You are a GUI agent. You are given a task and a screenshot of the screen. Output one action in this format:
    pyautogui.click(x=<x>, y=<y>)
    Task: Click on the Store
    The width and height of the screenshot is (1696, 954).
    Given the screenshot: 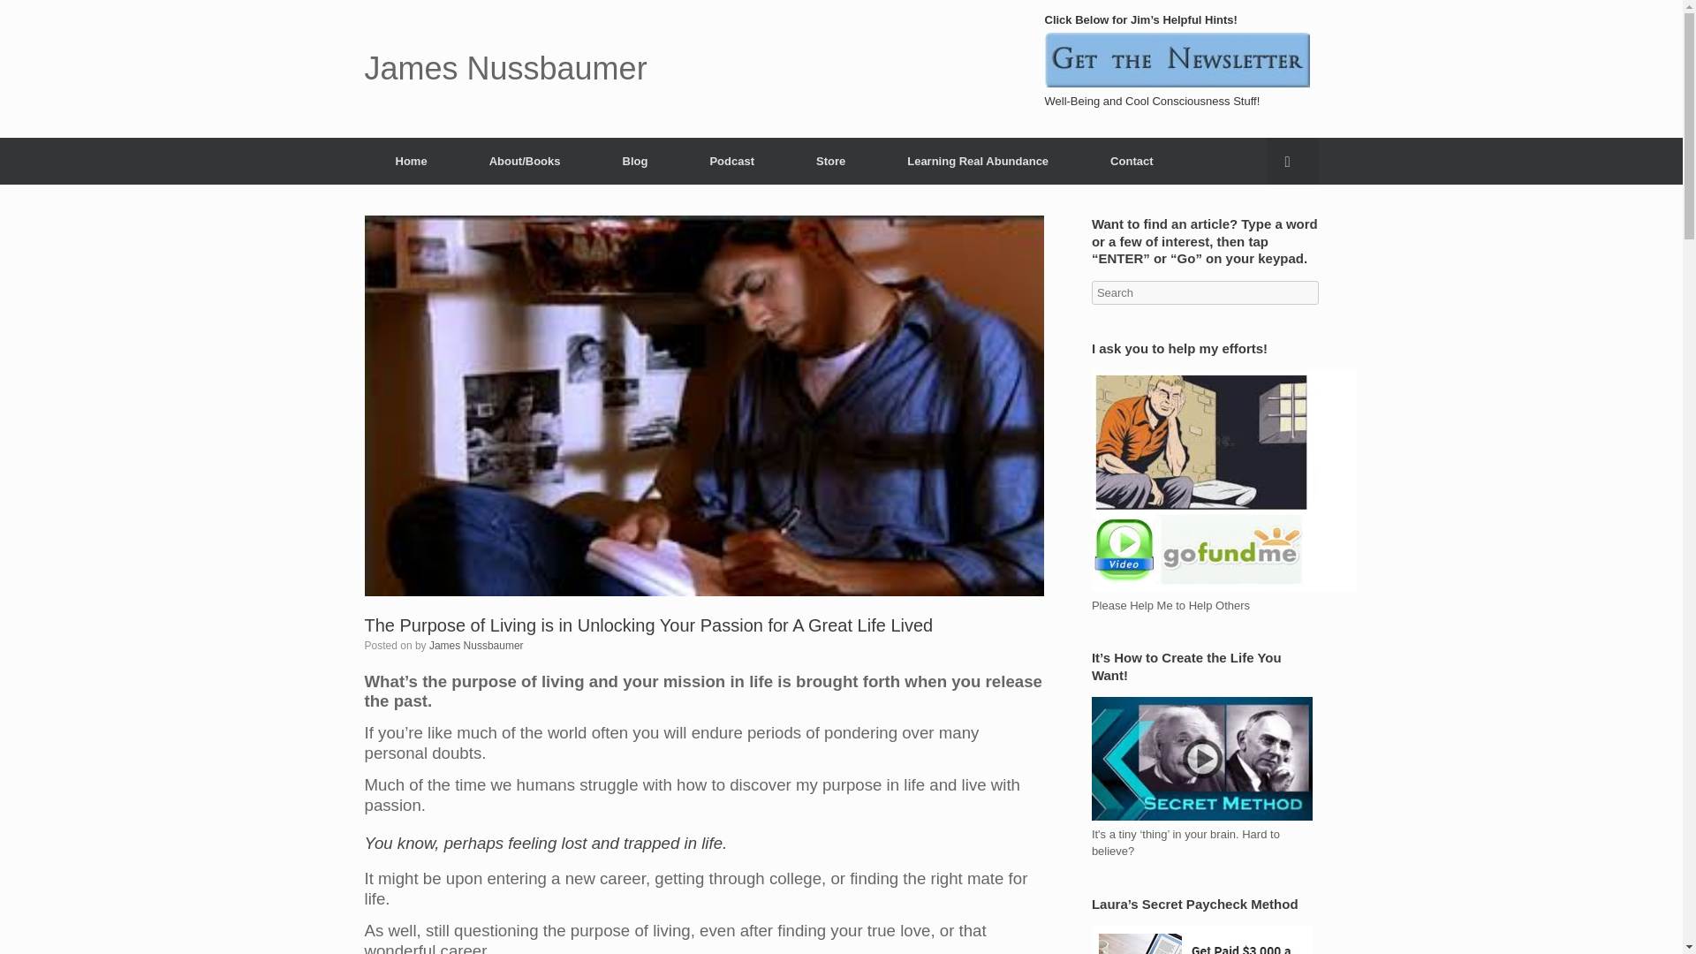 What is the action you would take?
    pyautogui.click(x=830, y=161)
    